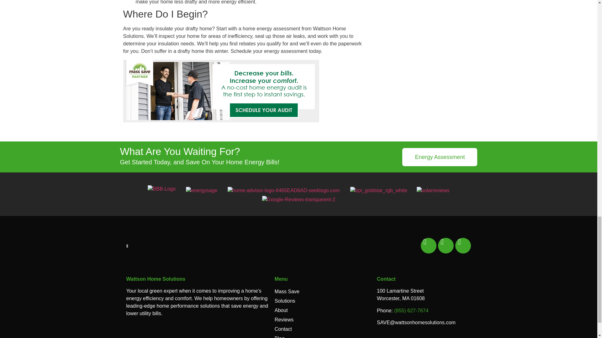  What do you see at coordinates (298, 200) in the screenshot?
I see `Google-Reviews-transparent-2` at bounding box center [298, 200].